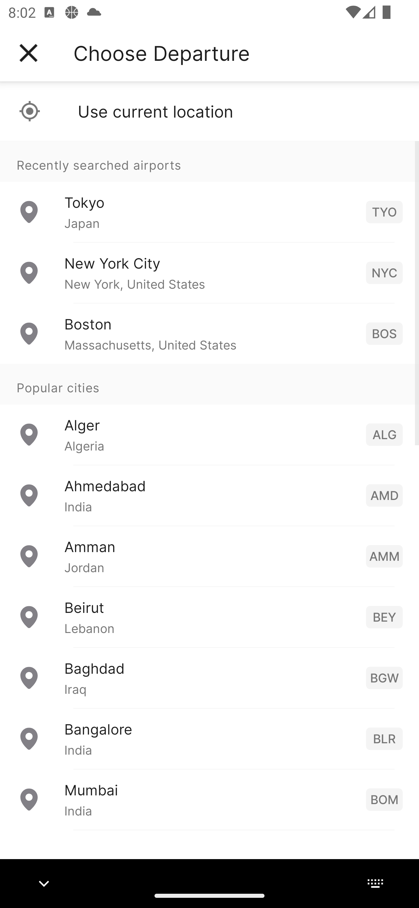 This screenshot has width=419, height=908. What do you see at coordinates (210, 617) in the screenshot?
I see `Beirut Lebanon BEY` at bounding box center [210, 617].